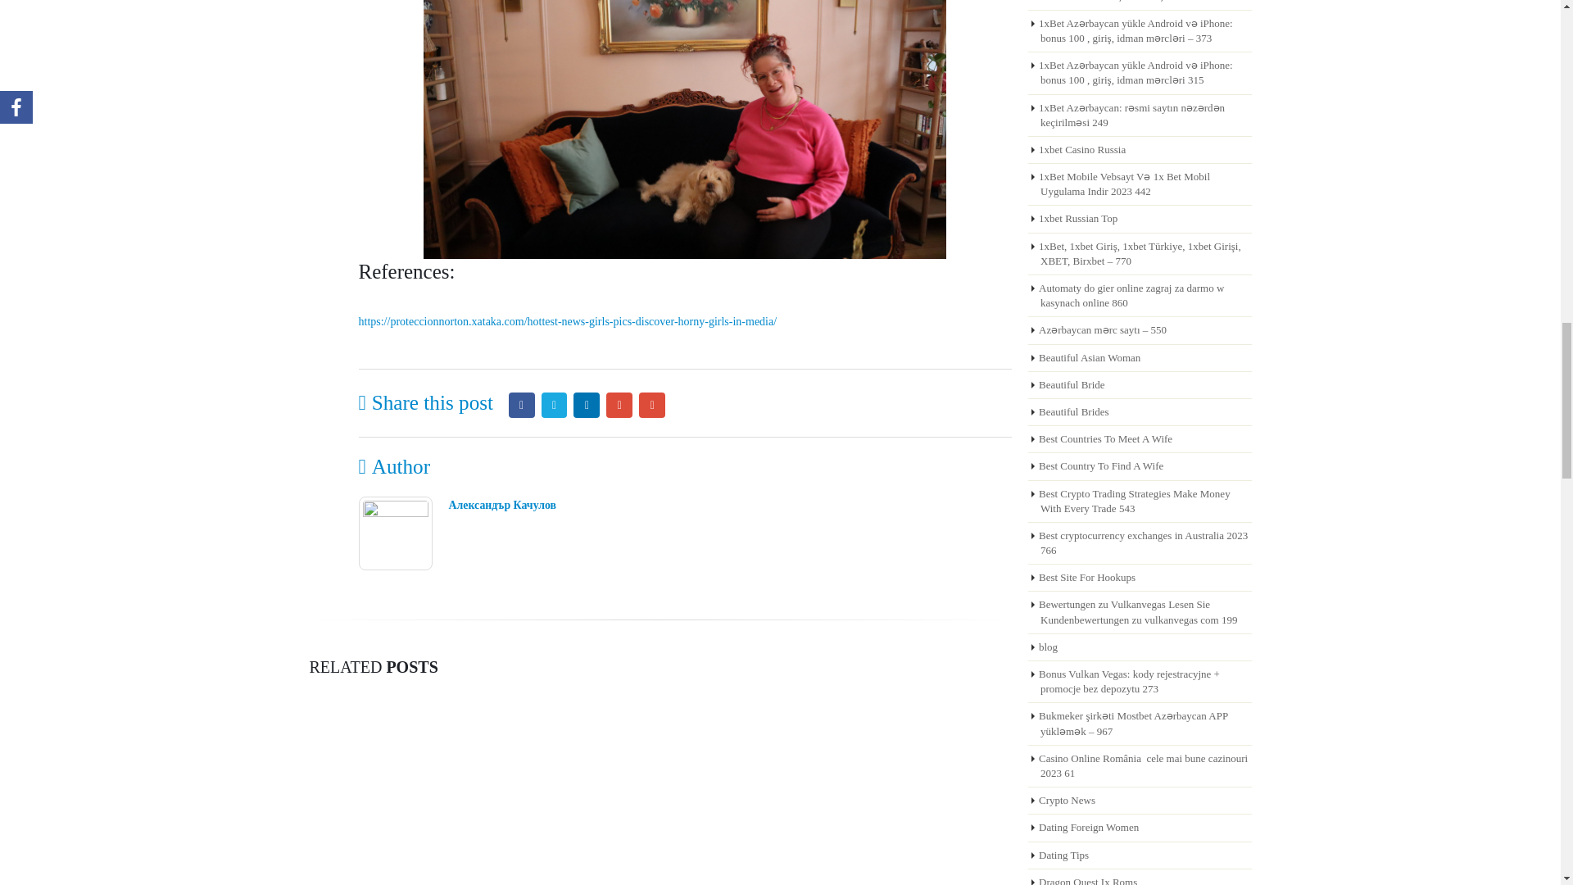 Image resolution: width=1573 pixels, height=885 pixels. Describe the element at coordinates (554, 405) in the screenshot. I see `Twitter` at that location.